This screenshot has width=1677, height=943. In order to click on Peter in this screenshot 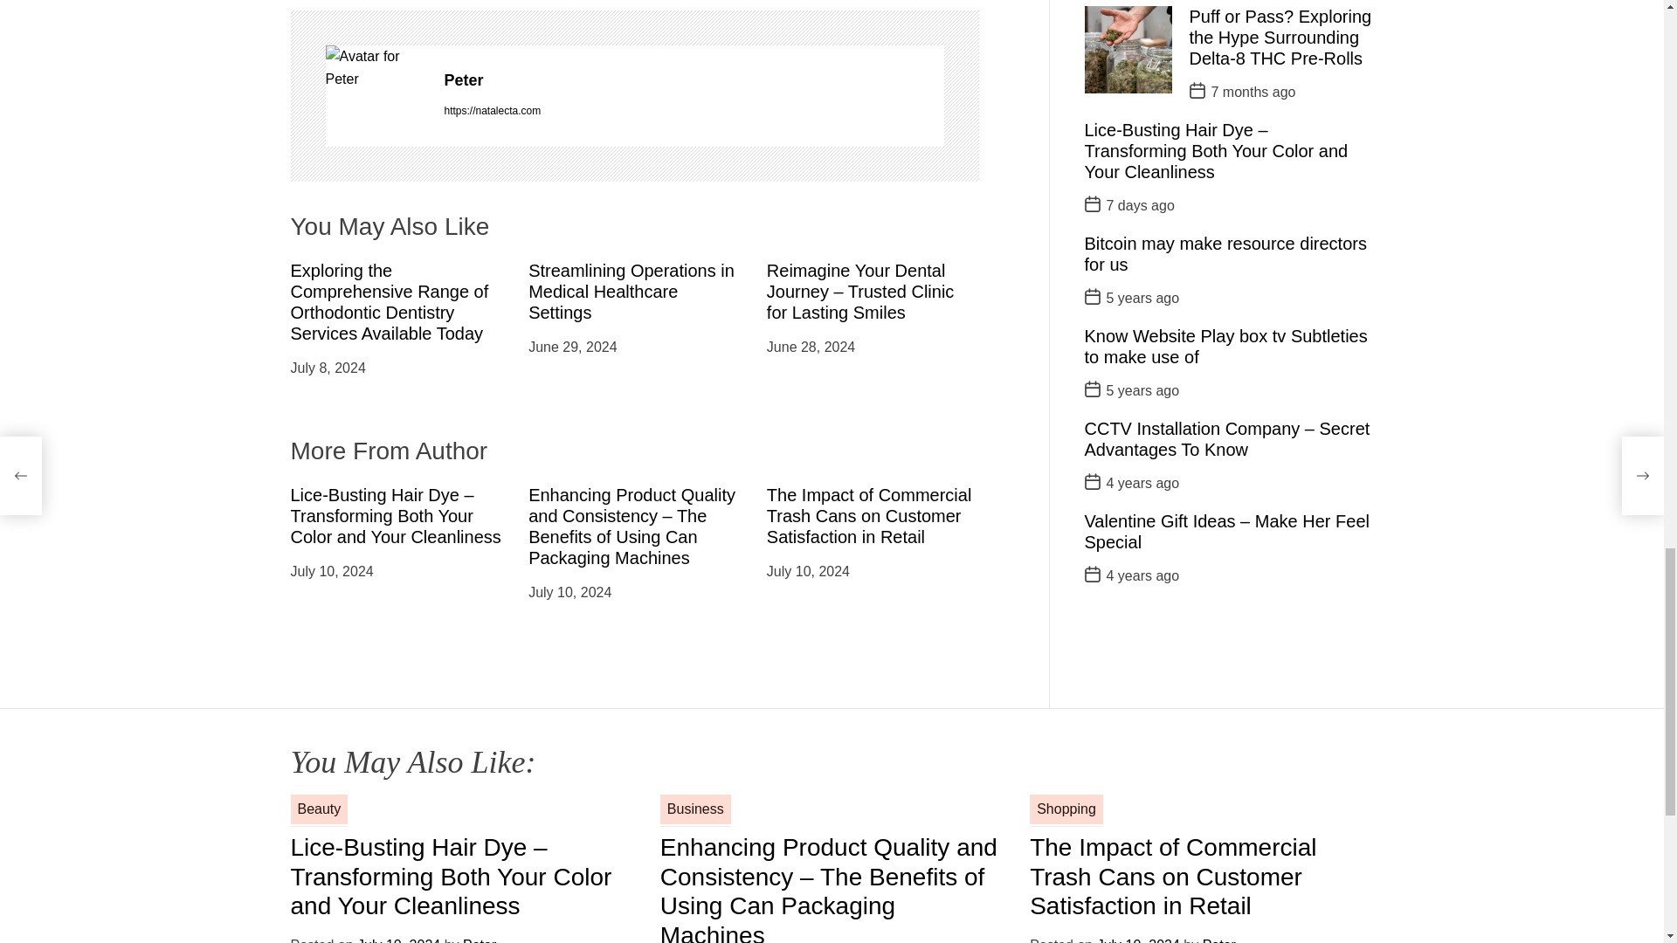, I will do `click(376, 66)`.